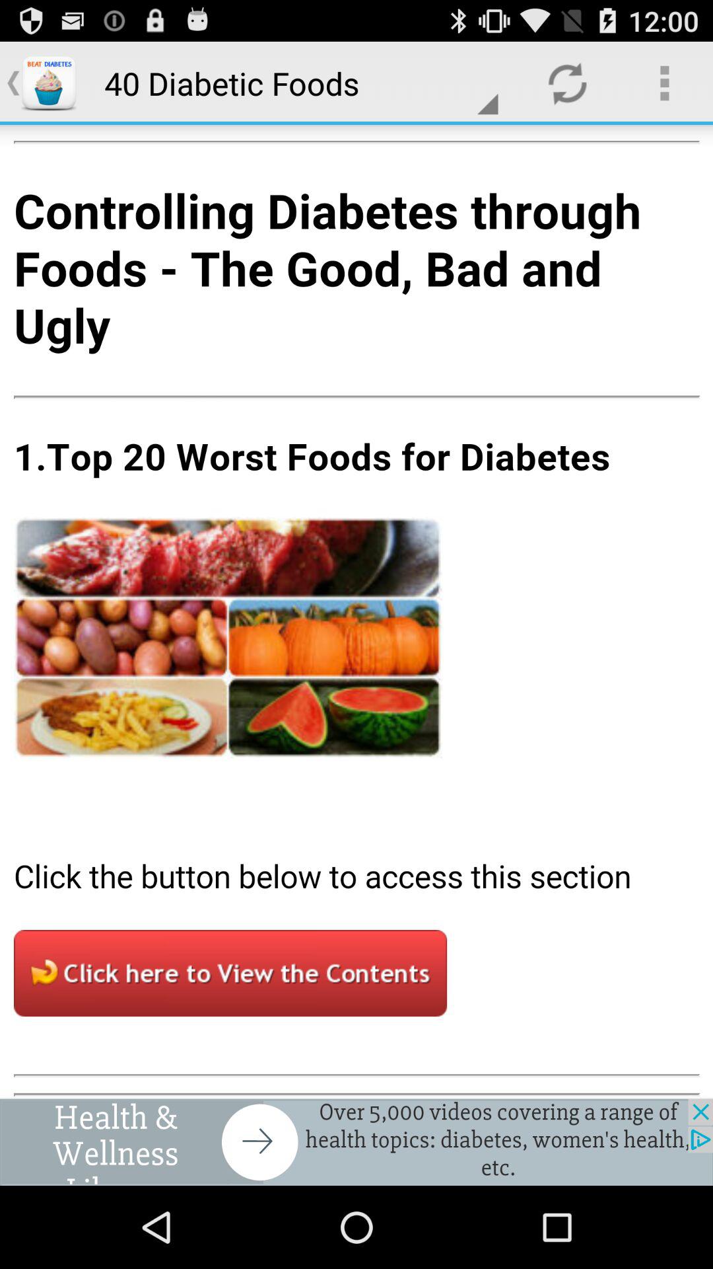 The height and width of the screenshot is (1269, 713). Describe the element at coordinates (356, 611) in the screenshot. I see `choose the selection` at that location.